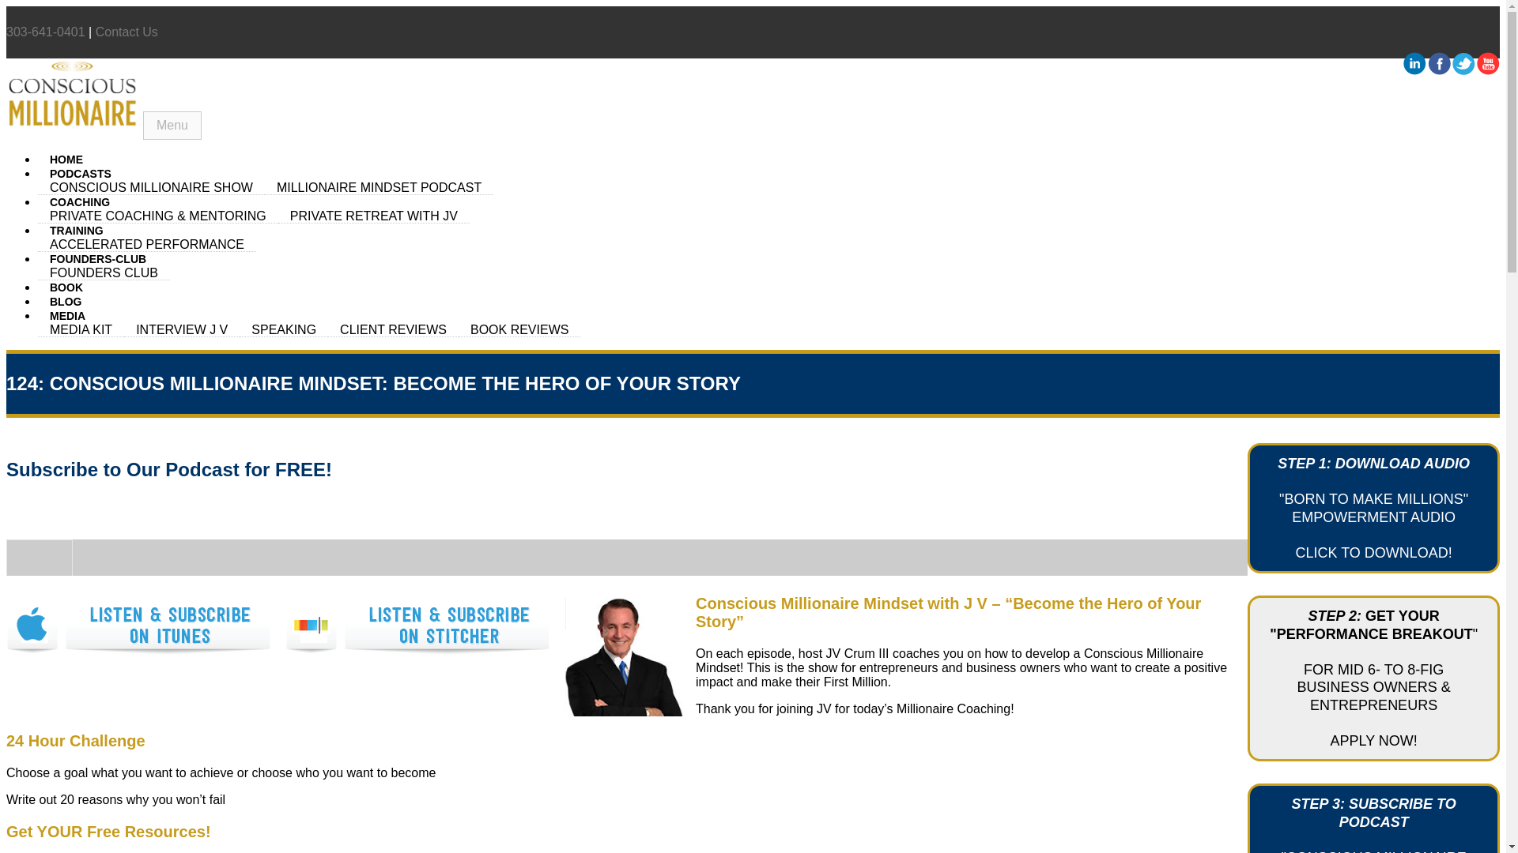 This screenshot has width=1518, height=853. Describe the element at coordinates (519, 330) in the screenshot. I see `BOOK REVIEWS` at that location.